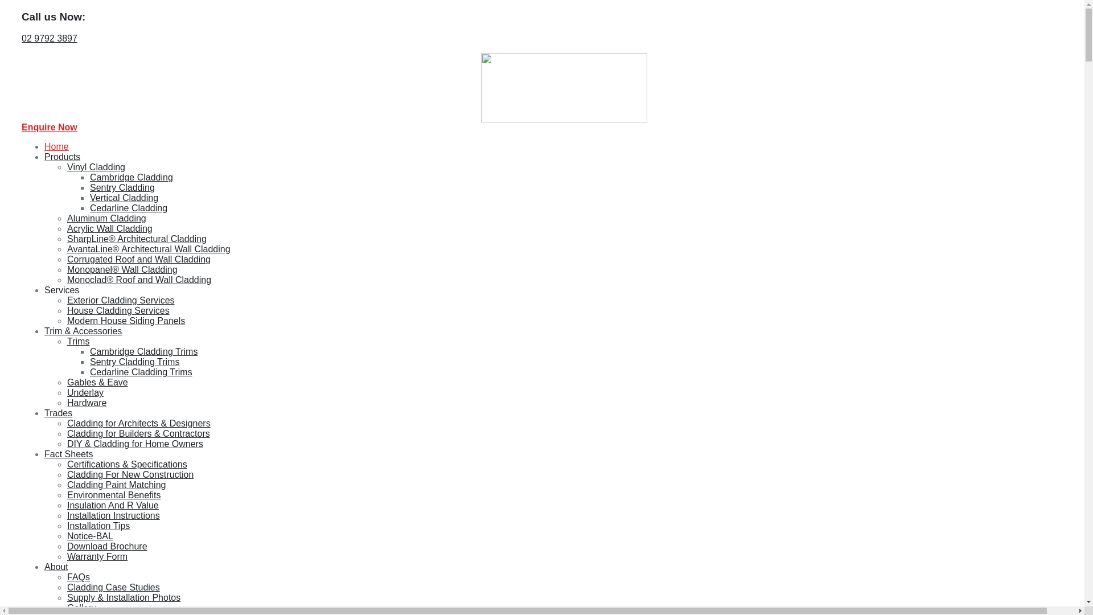  I want to click on Services, so click(61, 290).